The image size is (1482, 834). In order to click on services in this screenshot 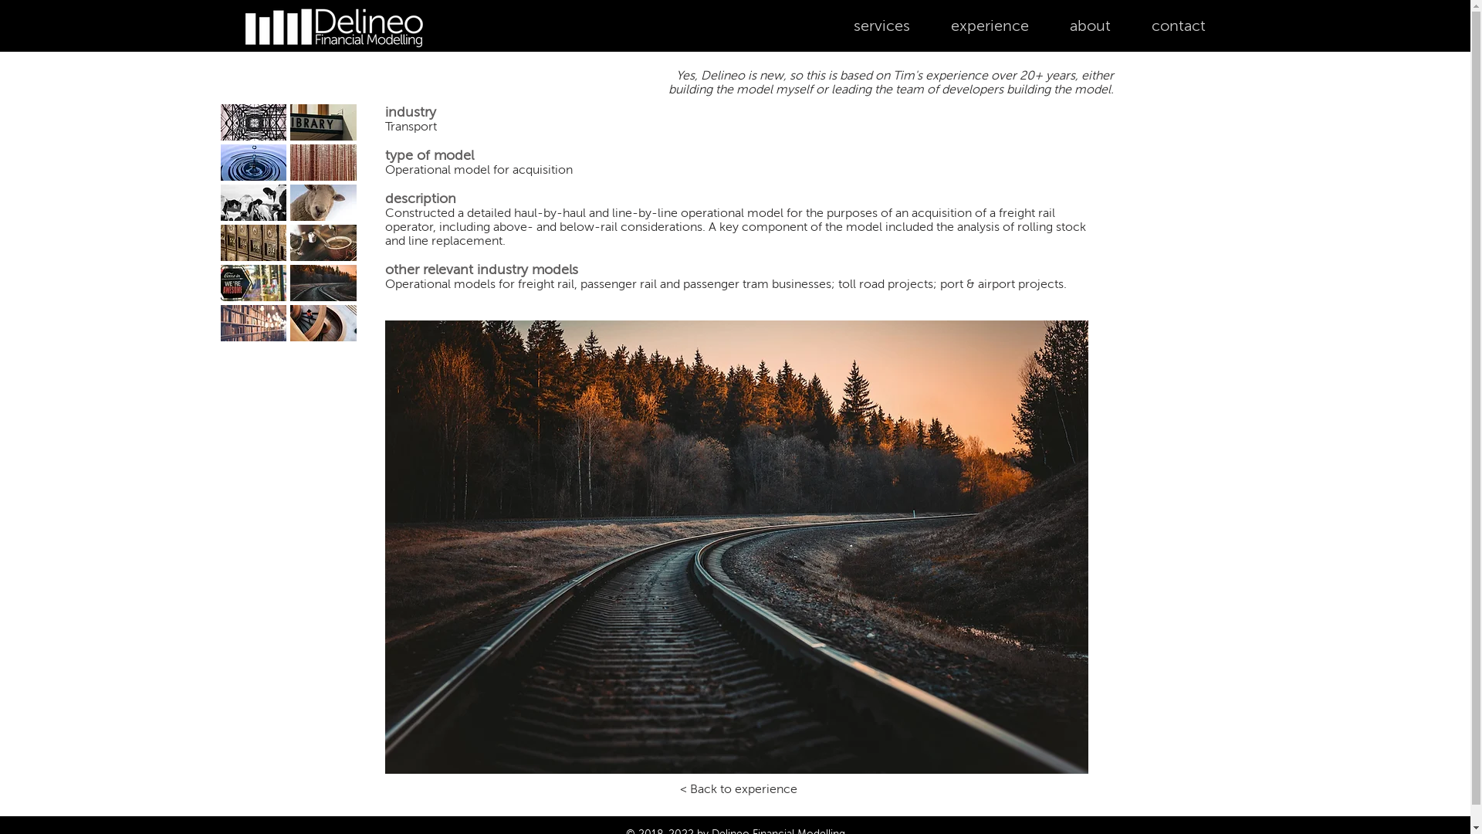, I will do `click(881, 26)`.